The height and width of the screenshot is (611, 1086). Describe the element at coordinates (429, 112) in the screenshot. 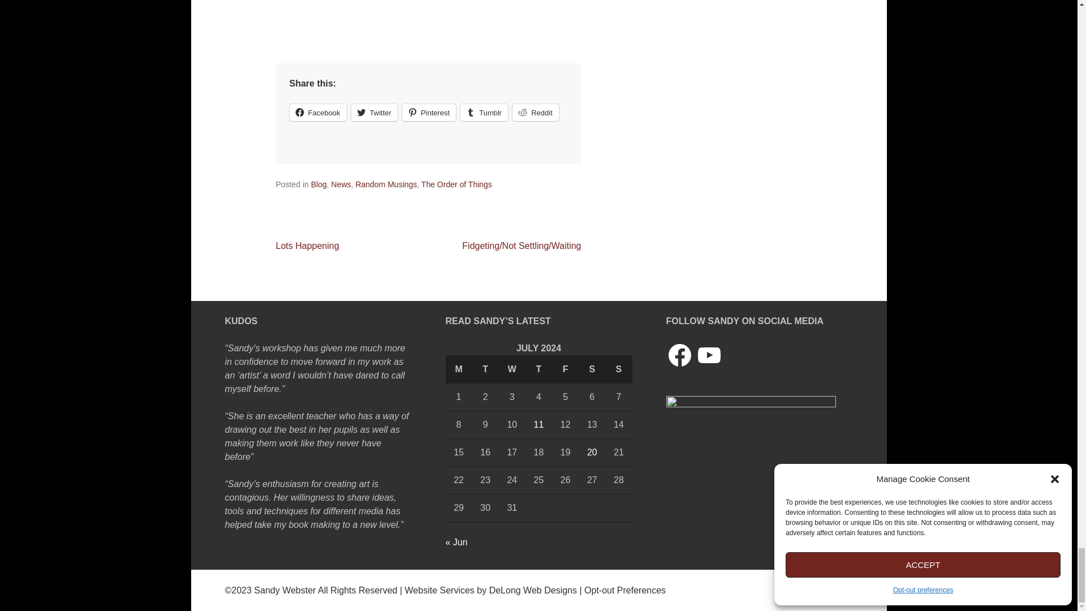

I see `Pinterest` at that location.